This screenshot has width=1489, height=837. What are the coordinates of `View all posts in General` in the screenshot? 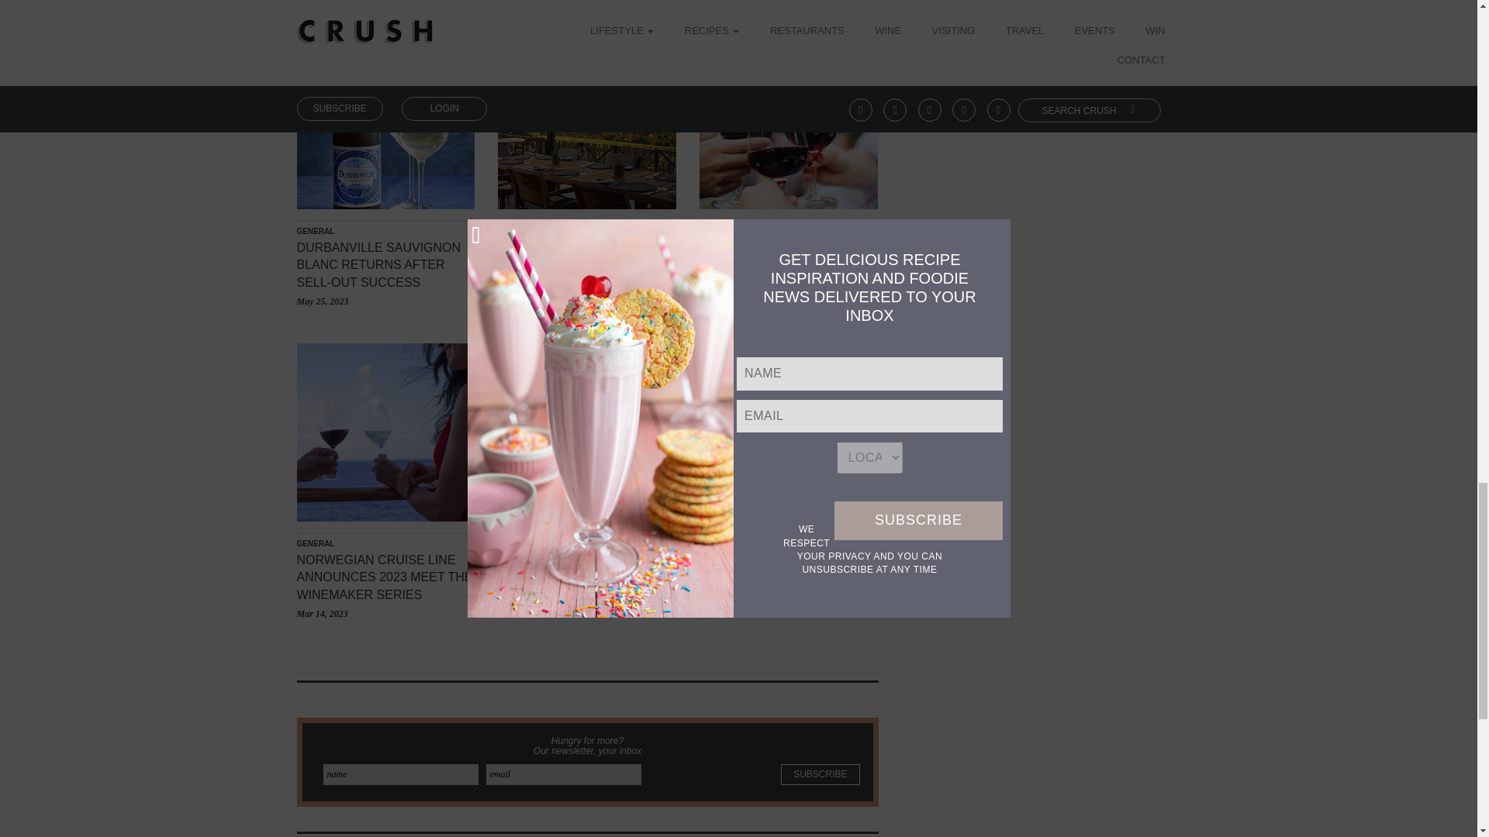 It's located at (315, 231).